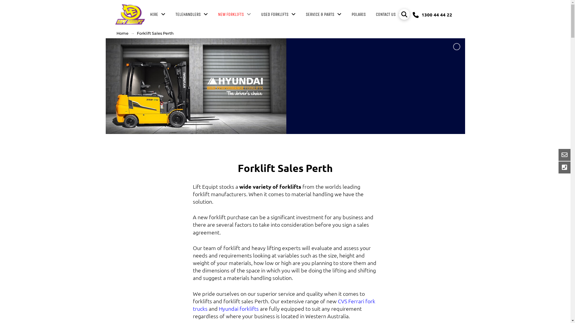 Image resolution: width=575 pixels, height=323 pixels. Describe the element at coordinates (155, 33) in the screenshot. I see `Forklift Sales Perth` at that location.